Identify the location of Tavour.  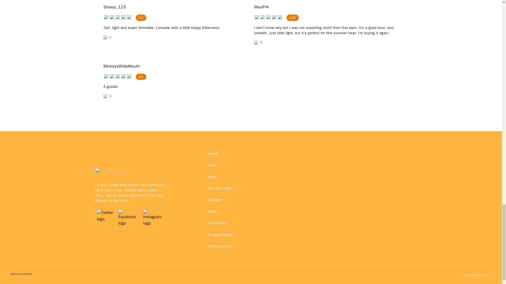
(112, 173).